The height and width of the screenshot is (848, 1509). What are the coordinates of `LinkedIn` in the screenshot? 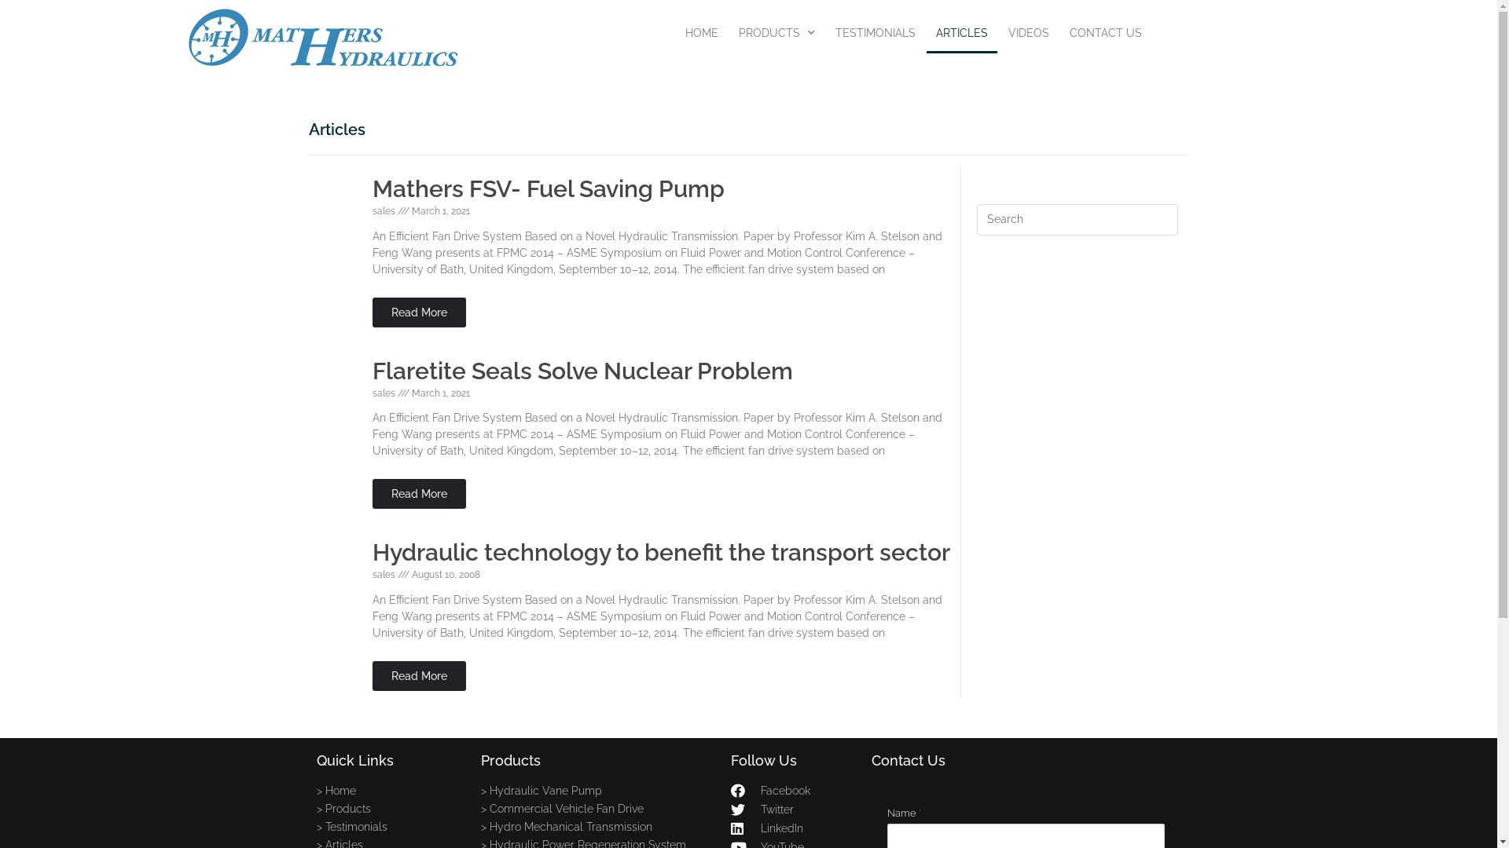 It's located at (794, 828).